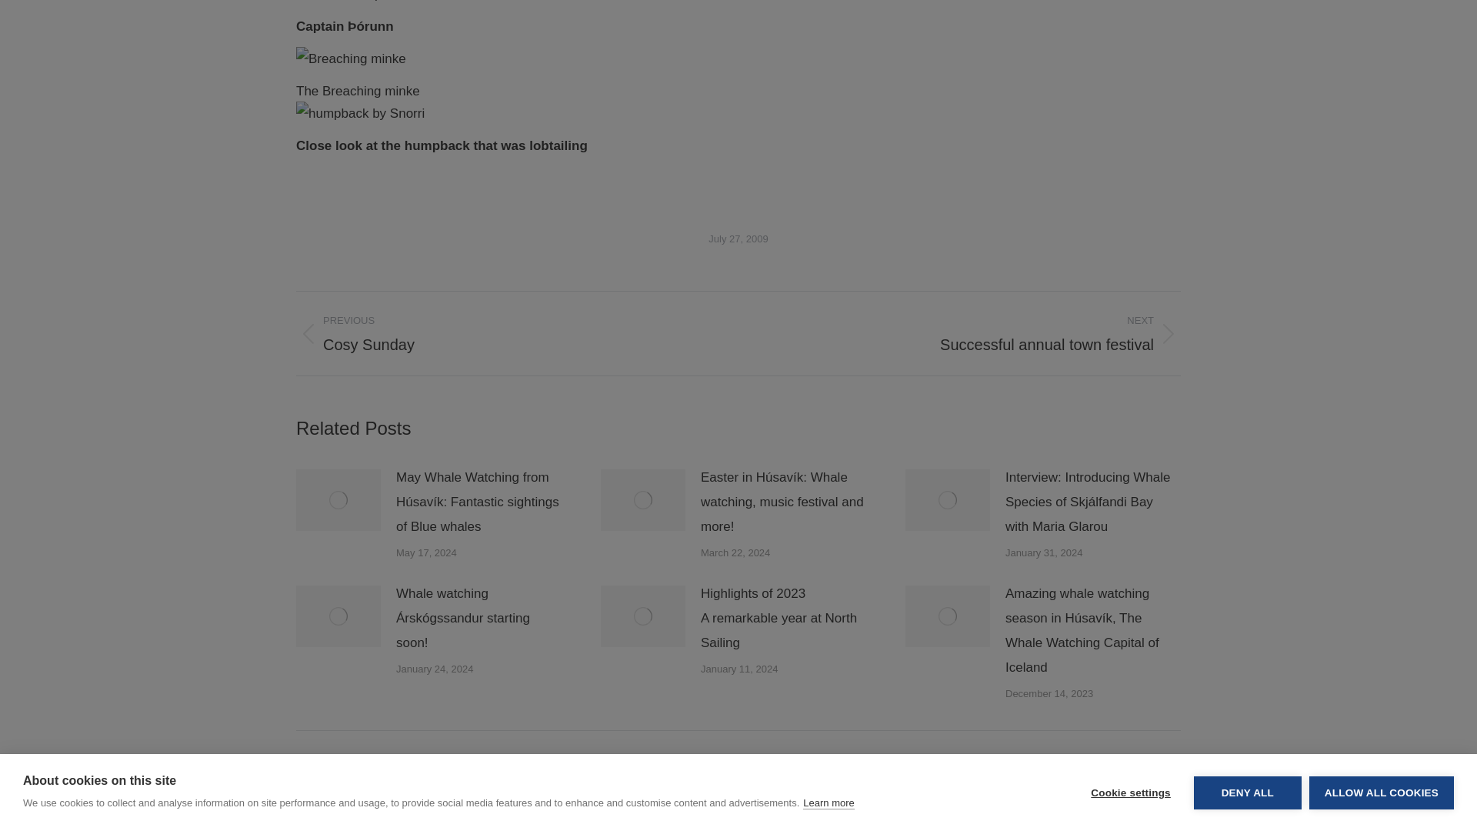  I want to click on DENY ALL, so click(1247, 282).